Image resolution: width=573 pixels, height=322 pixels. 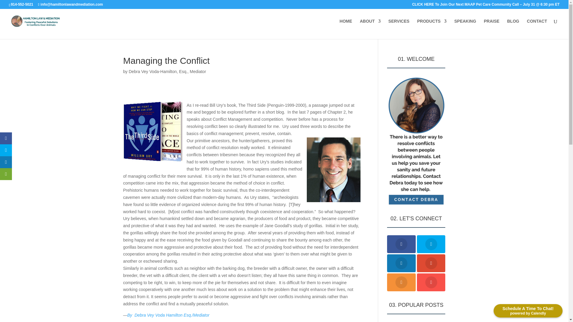 What do you see at coordinates (23, 4) in the screenshot?
I see `914-552-5021` at bounding box center [23, 4].